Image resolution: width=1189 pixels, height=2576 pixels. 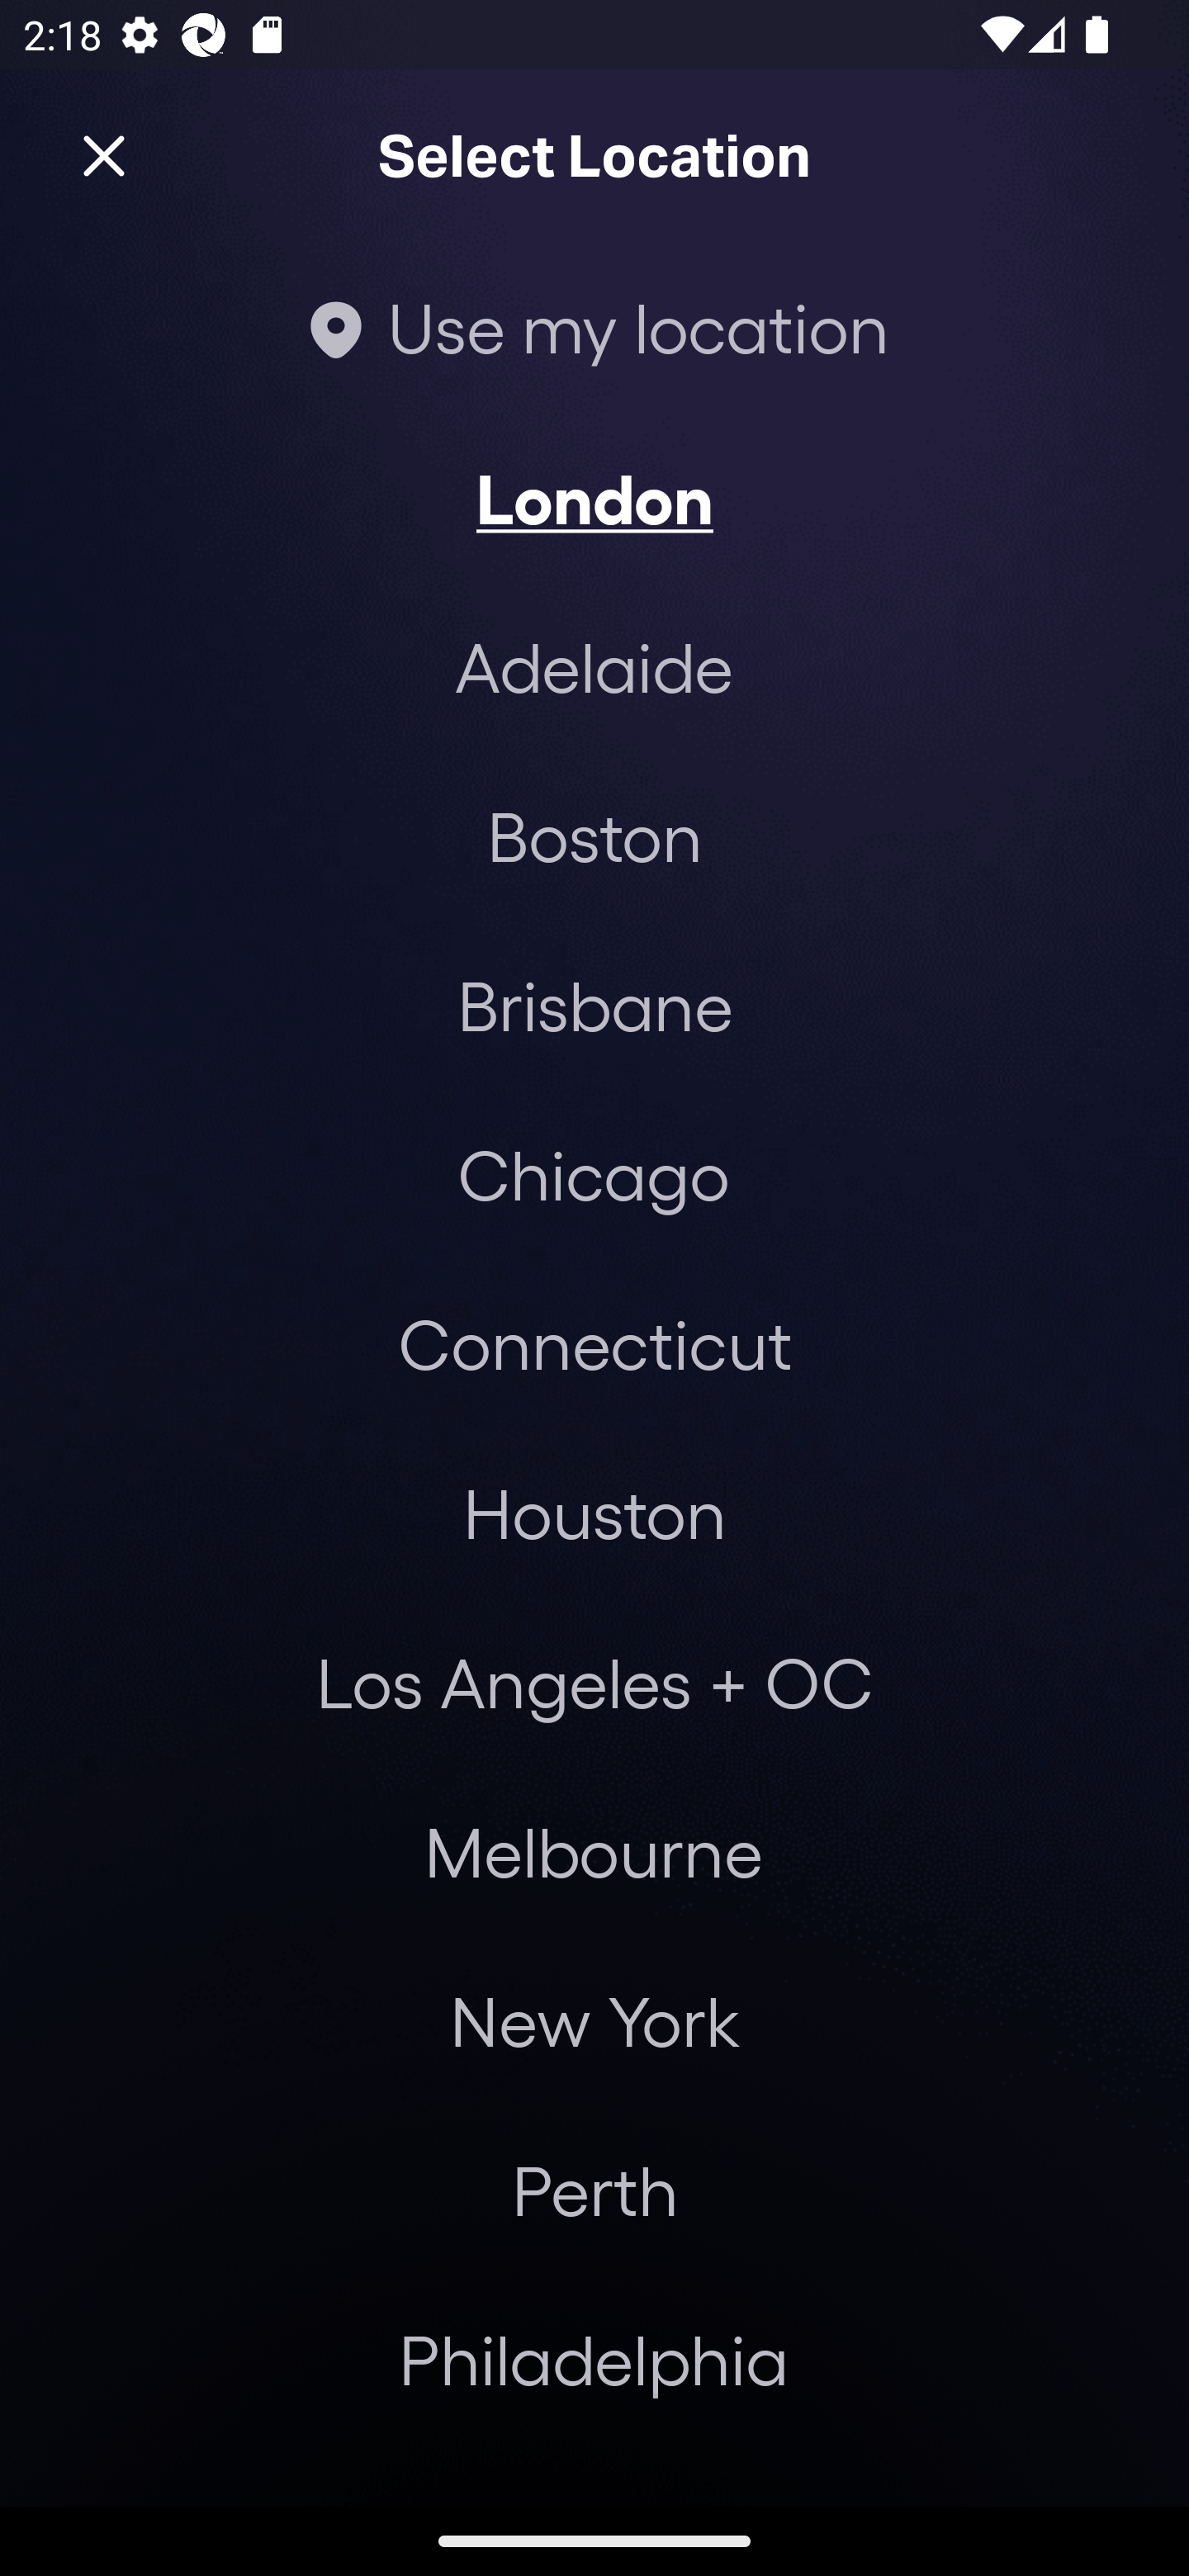 What do you see at coordinates (104, 157) in the screenshot?
I see `Close` at bounding box center [104, 157].